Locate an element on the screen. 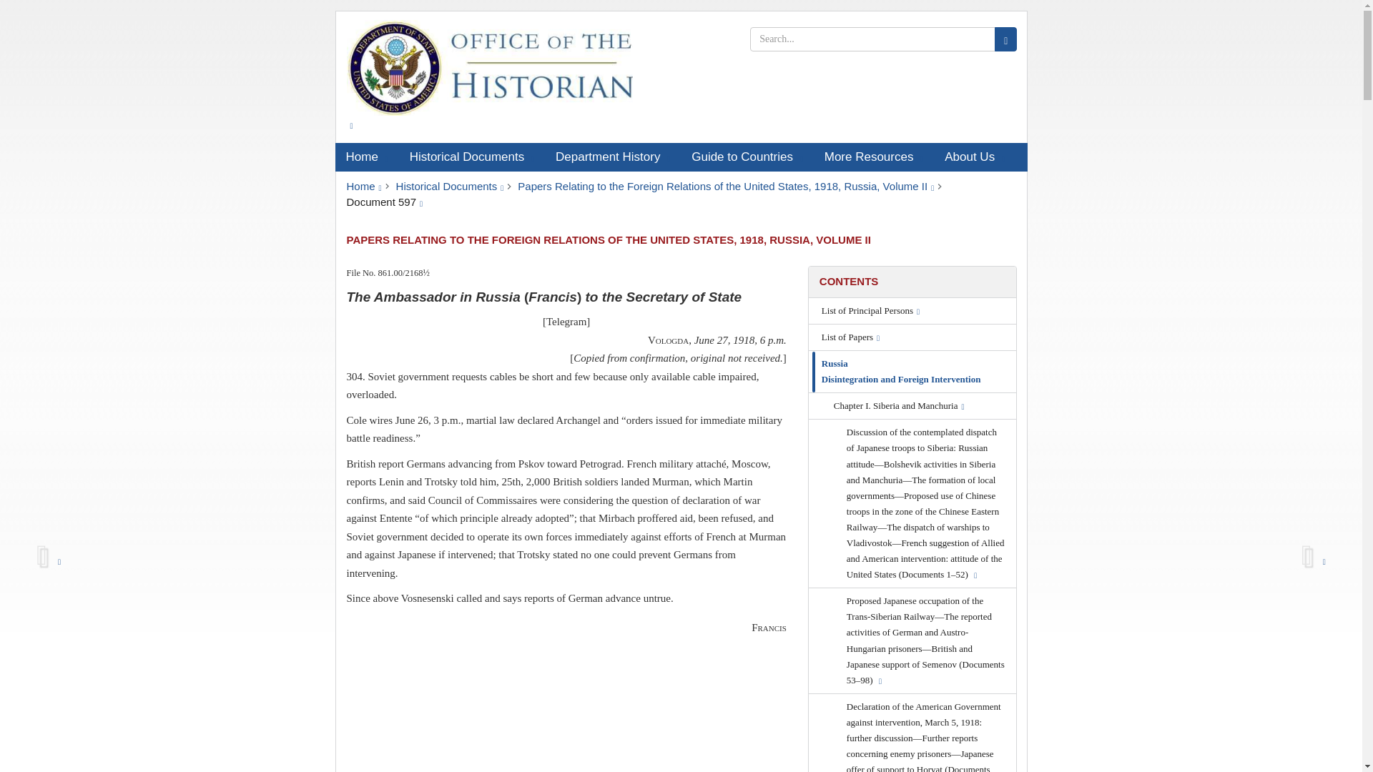 Image resolution: width=1373 pixels, height=772 pixels. Historical Documents is located at coordinates (472, 157).